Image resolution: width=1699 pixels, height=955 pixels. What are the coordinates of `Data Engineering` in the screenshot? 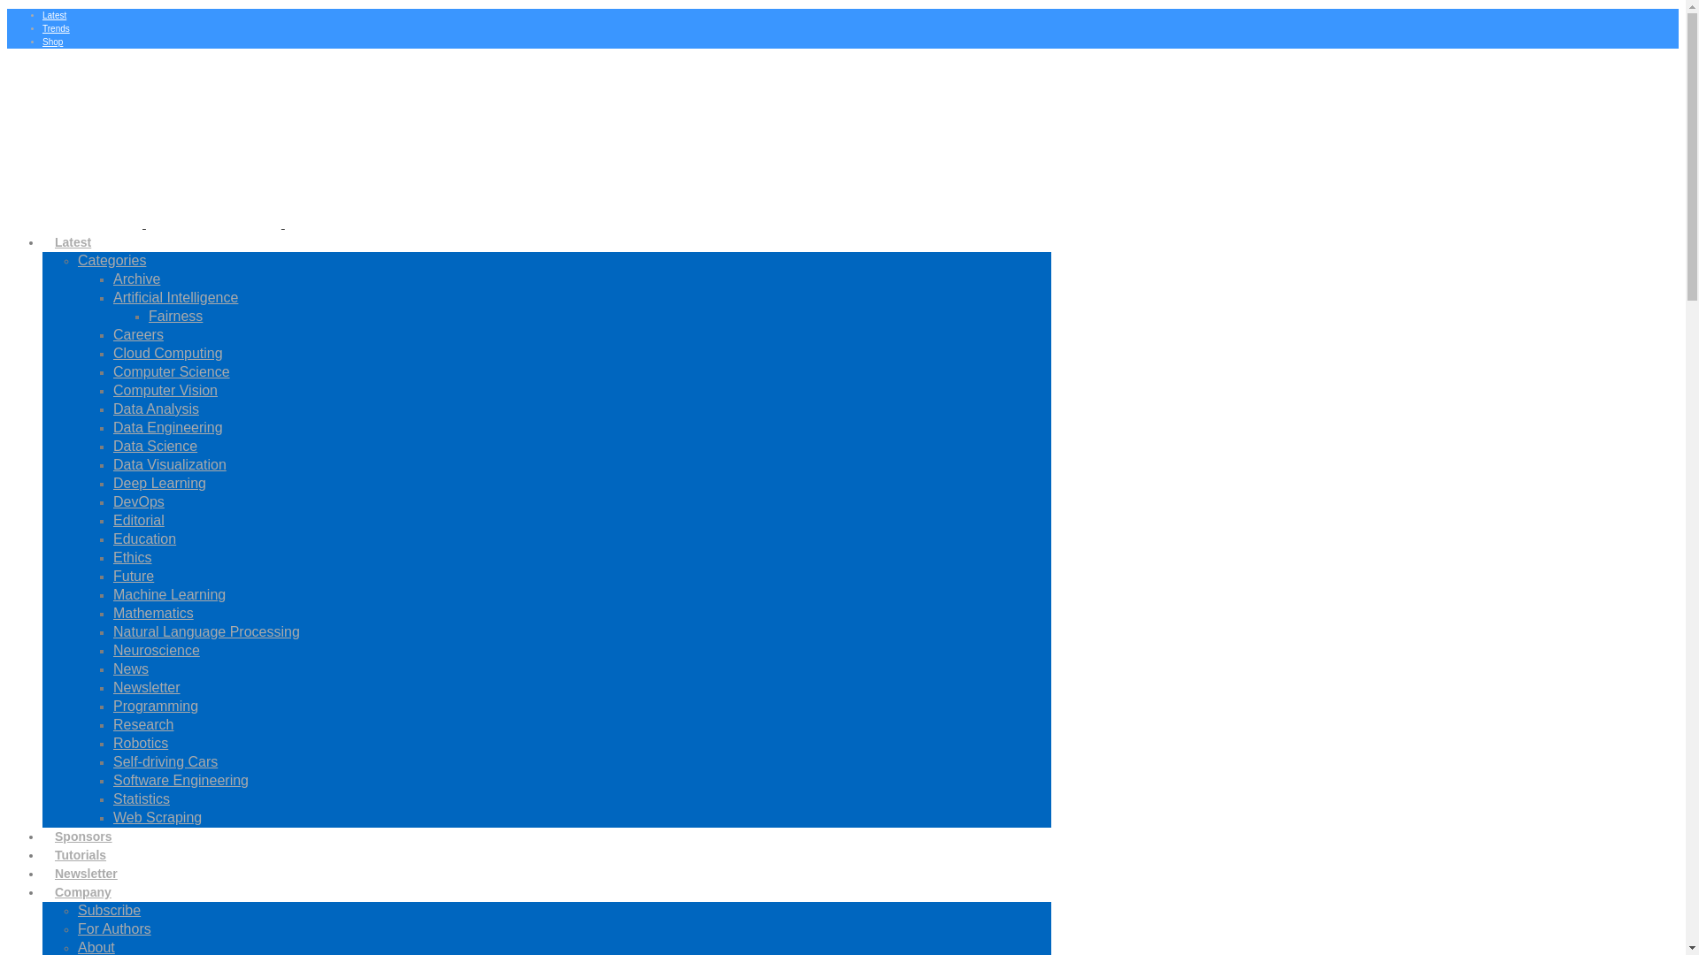 It's located at (168, 428).